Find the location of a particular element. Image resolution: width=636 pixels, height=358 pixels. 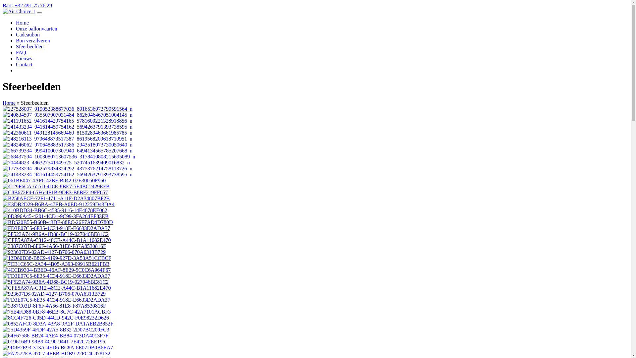

FD3E07C5-6E35-4C34-918E-E6633D2ADA37 is located at coordinates (56, 228).